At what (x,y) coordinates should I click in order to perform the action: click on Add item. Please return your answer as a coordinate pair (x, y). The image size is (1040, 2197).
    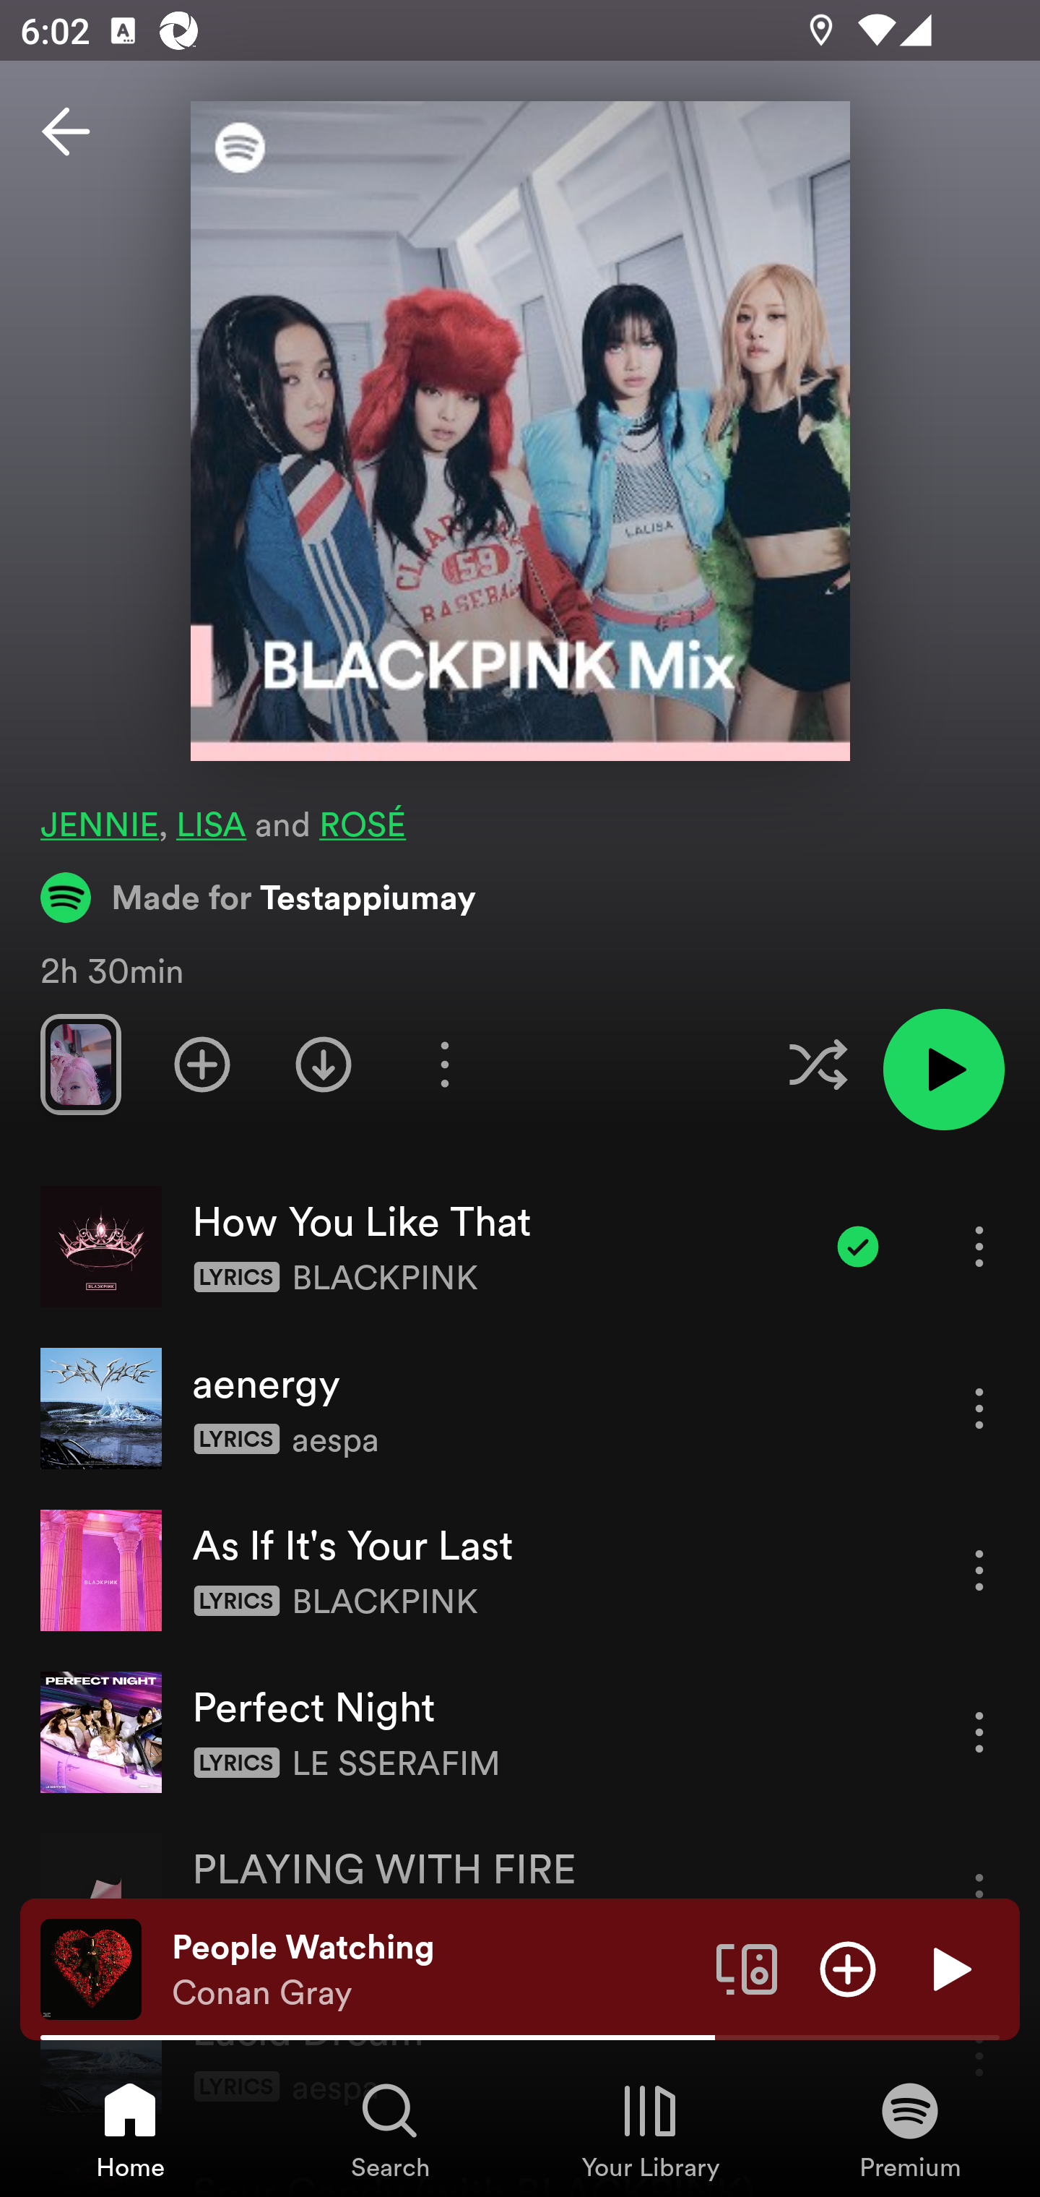
    Looking at the image, I should click on (848, 1968).